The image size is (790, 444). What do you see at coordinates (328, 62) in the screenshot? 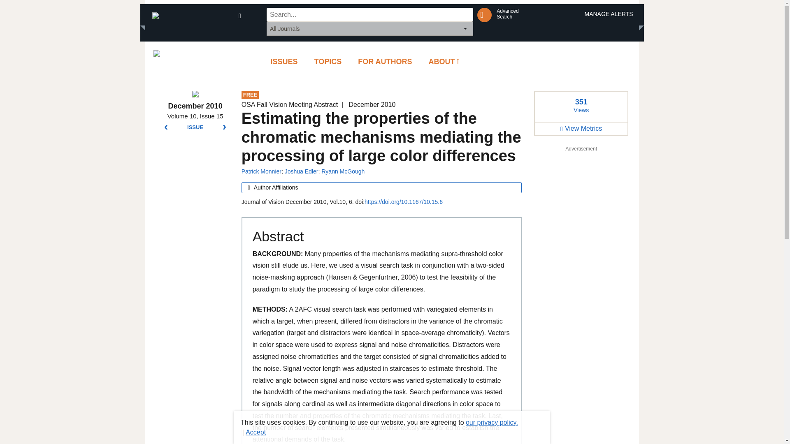
I see `TOPICS` at bounding box center [328, 62].